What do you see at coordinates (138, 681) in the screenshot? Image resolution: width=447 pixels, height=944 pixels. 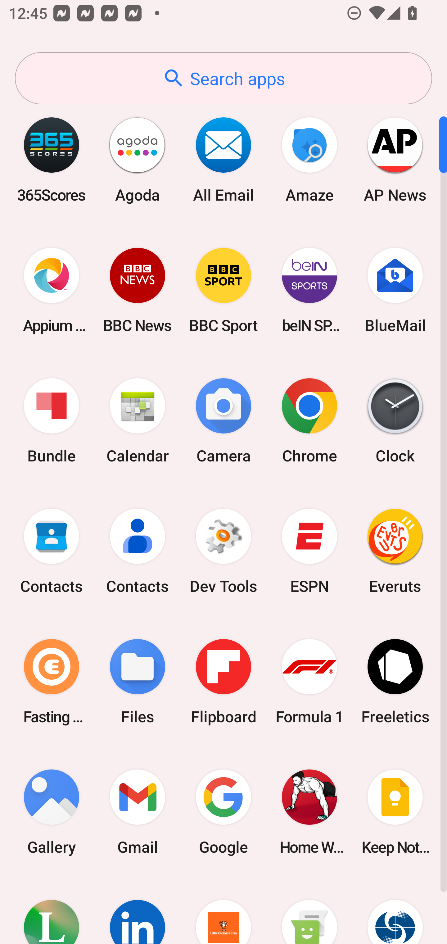 I see `Files` at bounding box center [138, 681].